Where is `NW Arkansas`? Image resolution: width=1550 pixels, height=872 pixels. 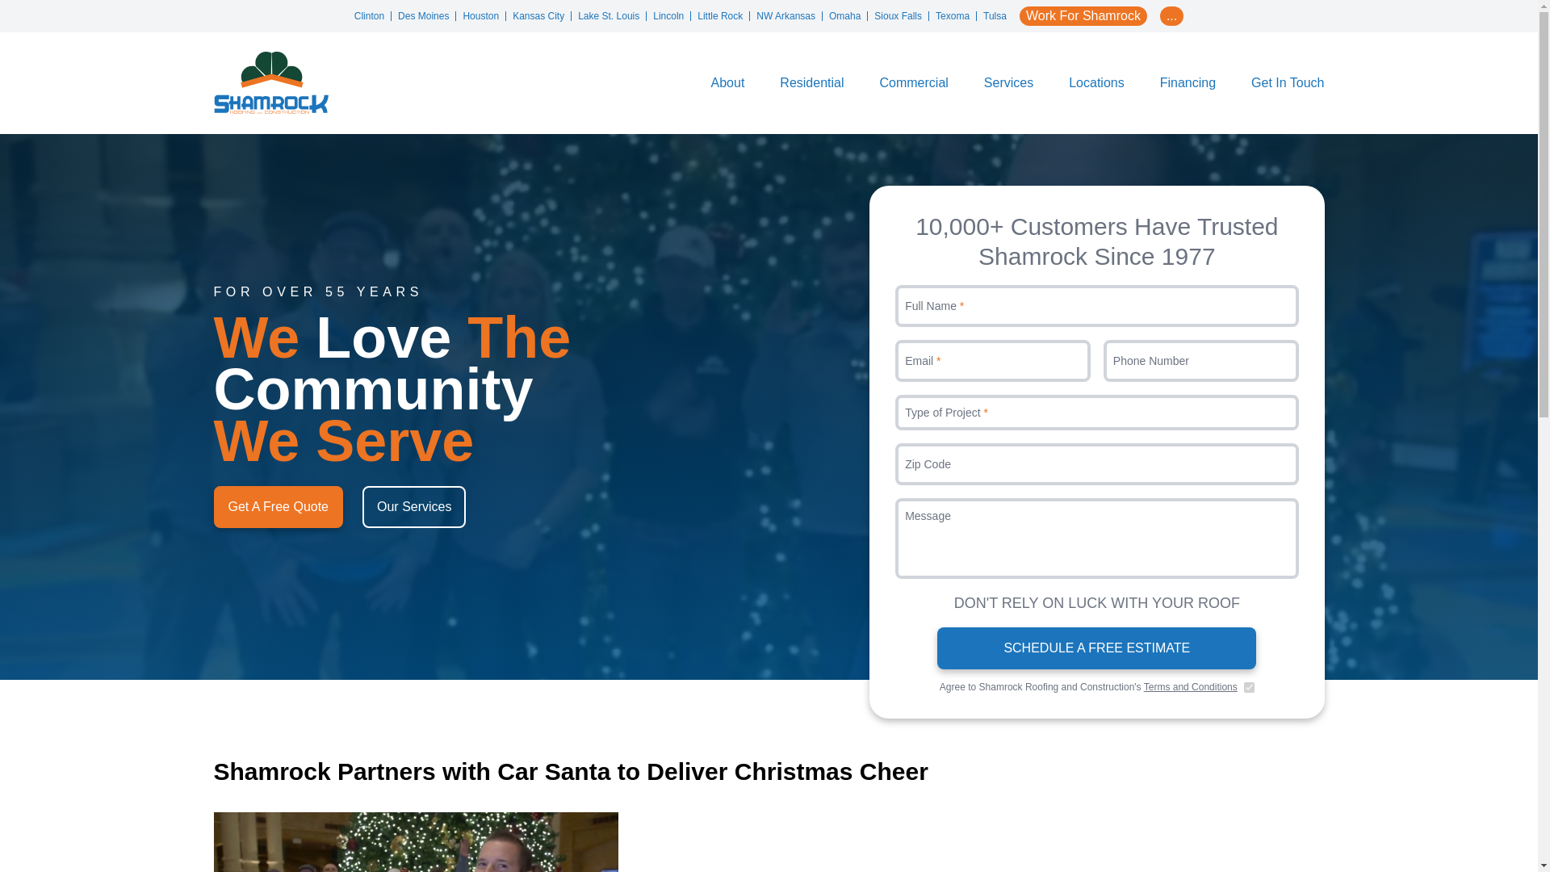 NW Arkansas is located at coordinates (790, 16).